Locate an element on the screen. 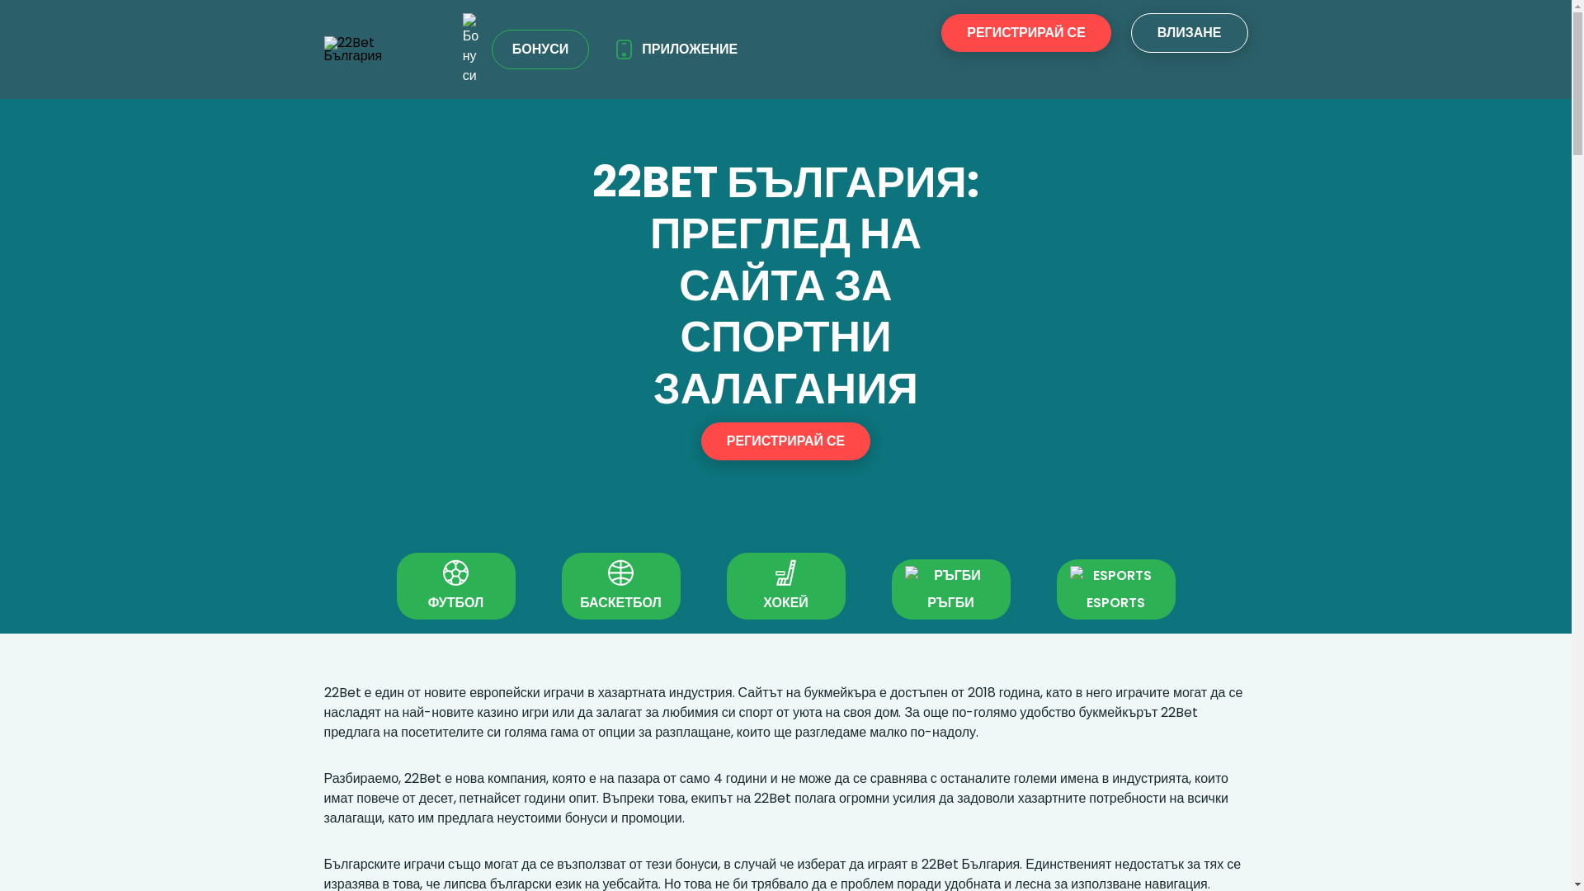  ESPORTS is located at coordinates (1115, 589).